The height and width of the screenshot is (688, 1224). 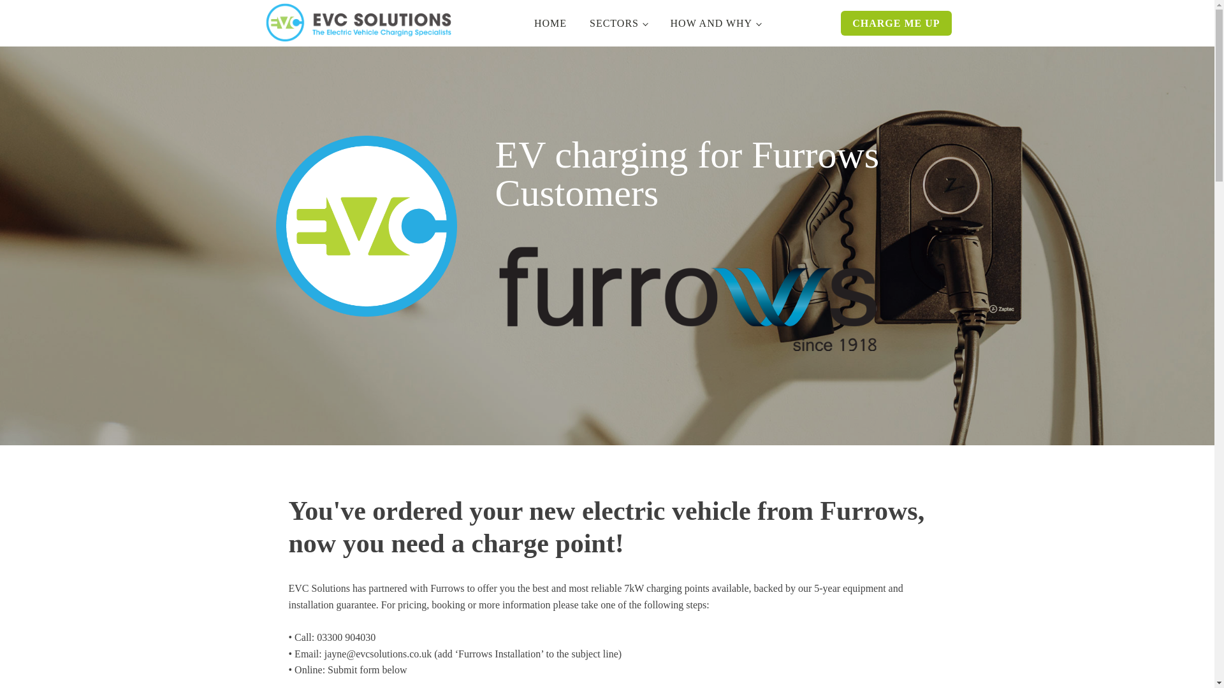 I want to click on HOW AND WHY, so click(x=715, y=23).